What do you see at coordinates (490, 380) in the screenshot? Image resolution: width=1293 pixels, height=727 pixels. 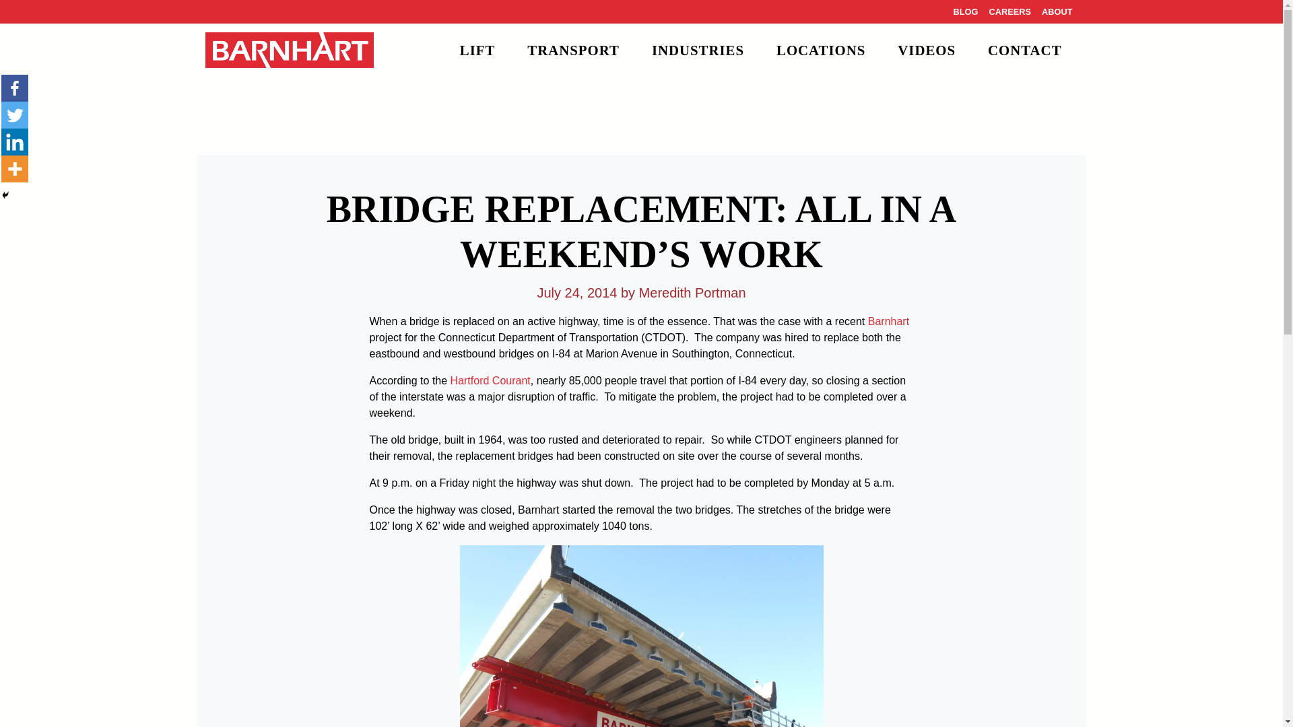 I see `Hartford Courant` at bounding box center [490, 380].